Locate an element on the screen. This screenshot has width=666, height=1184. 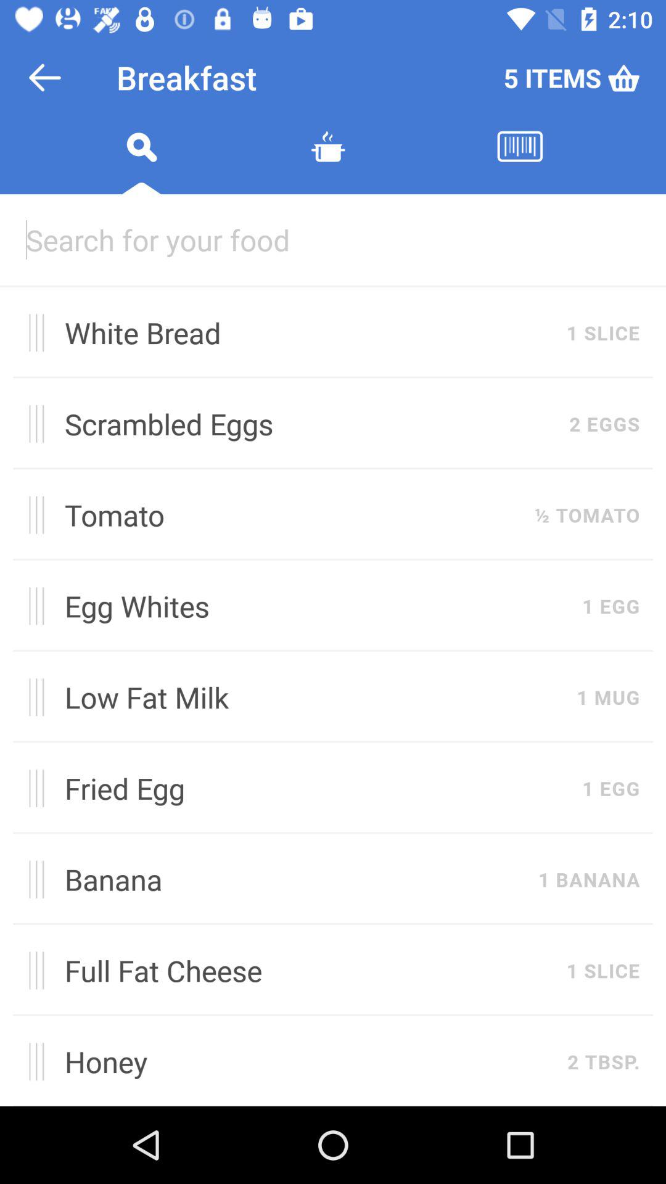
search is located at coordinates (141, 162).